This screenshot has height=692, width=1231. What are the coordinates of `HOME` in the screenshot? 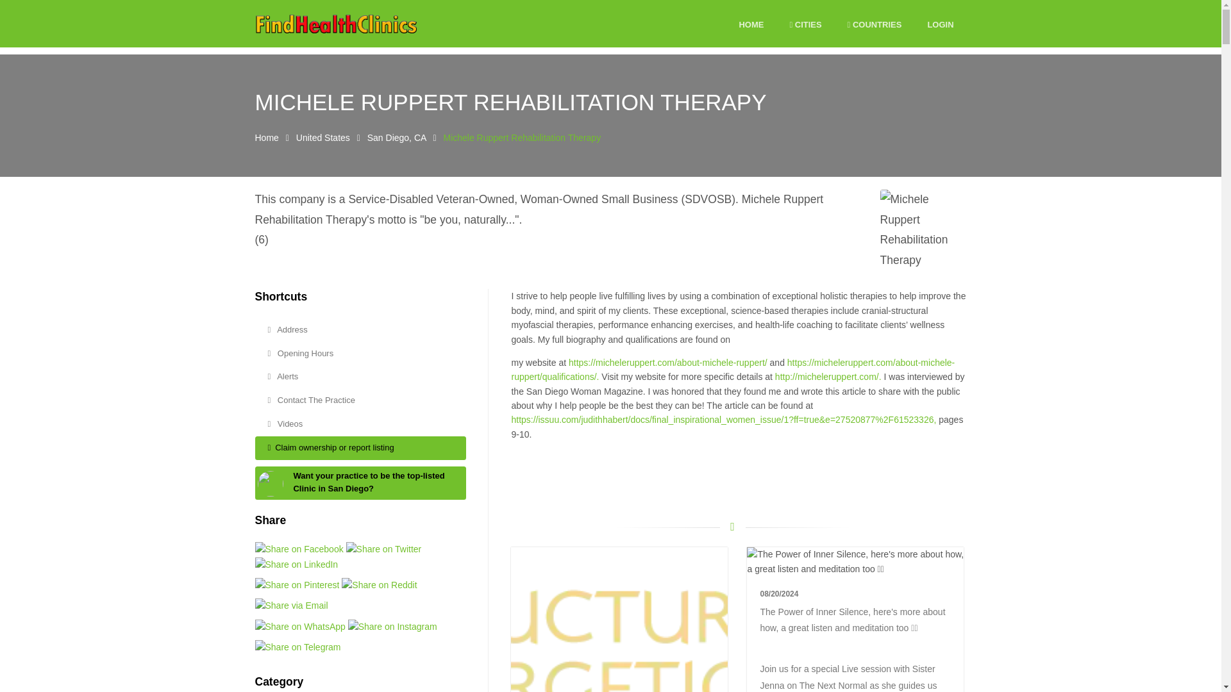 It's located at (751, 25).